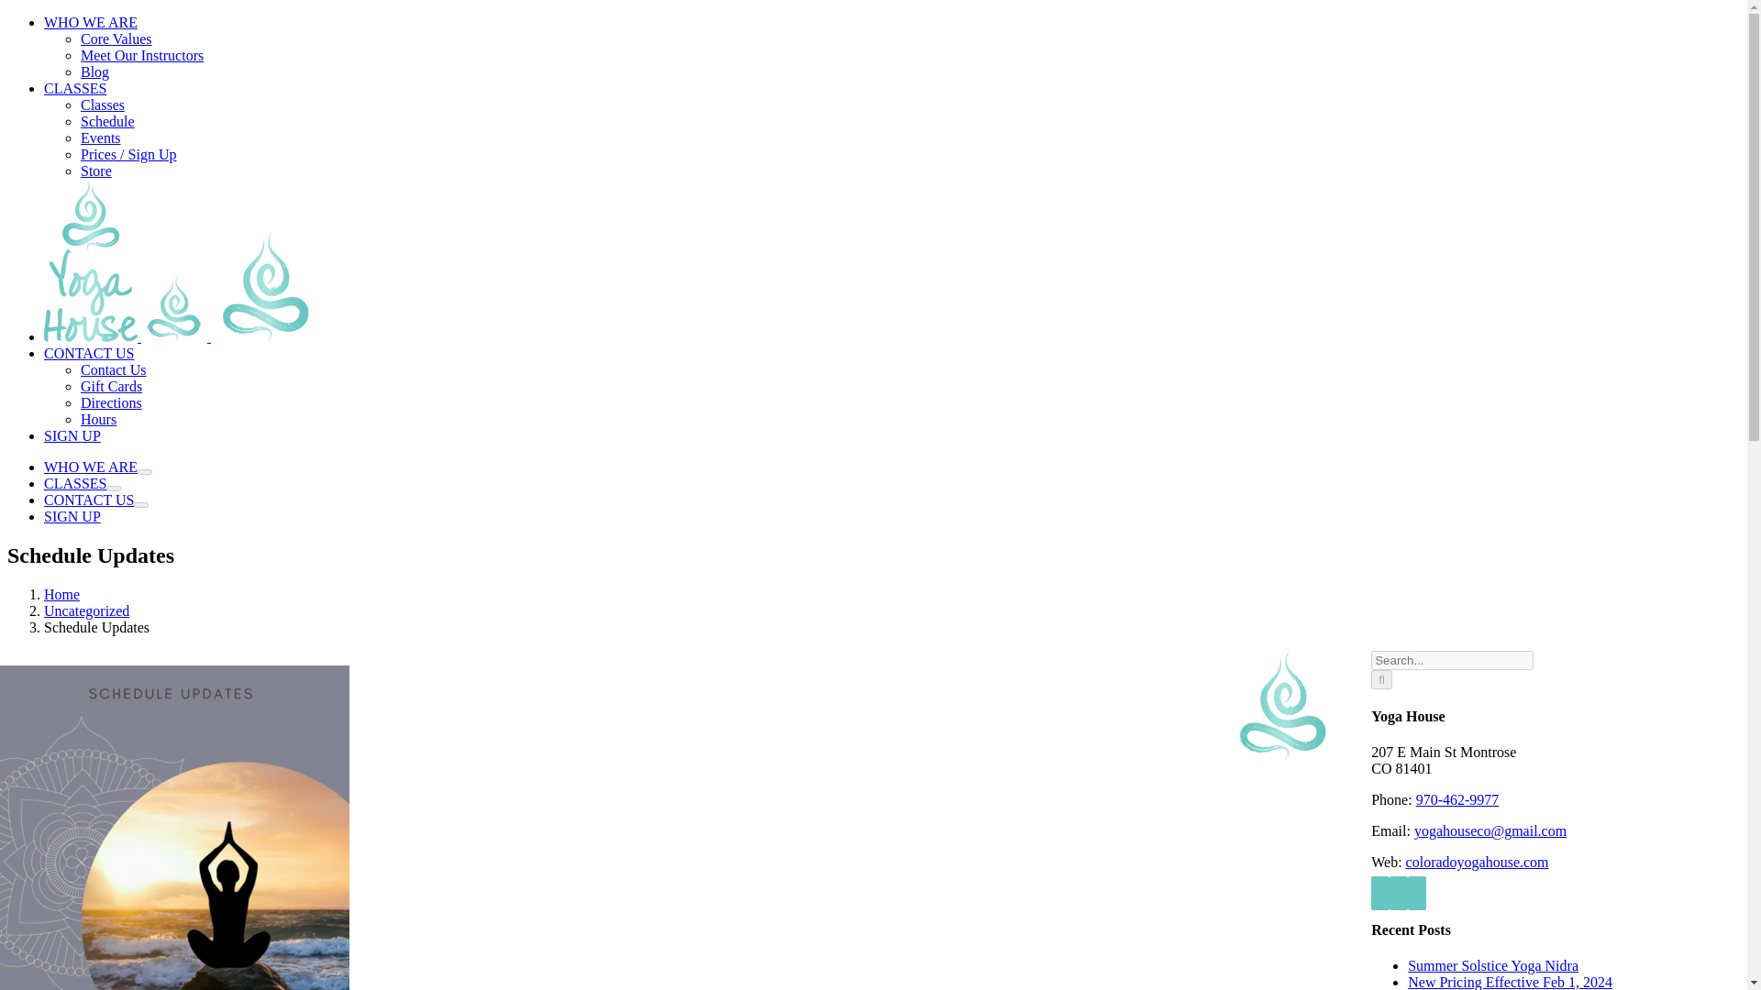 This screenshot has width=1761, height=990. What do you see at coordinates (90, 22) in the screenshot?
I see `WHO WE ARE` at bounding box center [90, 22].